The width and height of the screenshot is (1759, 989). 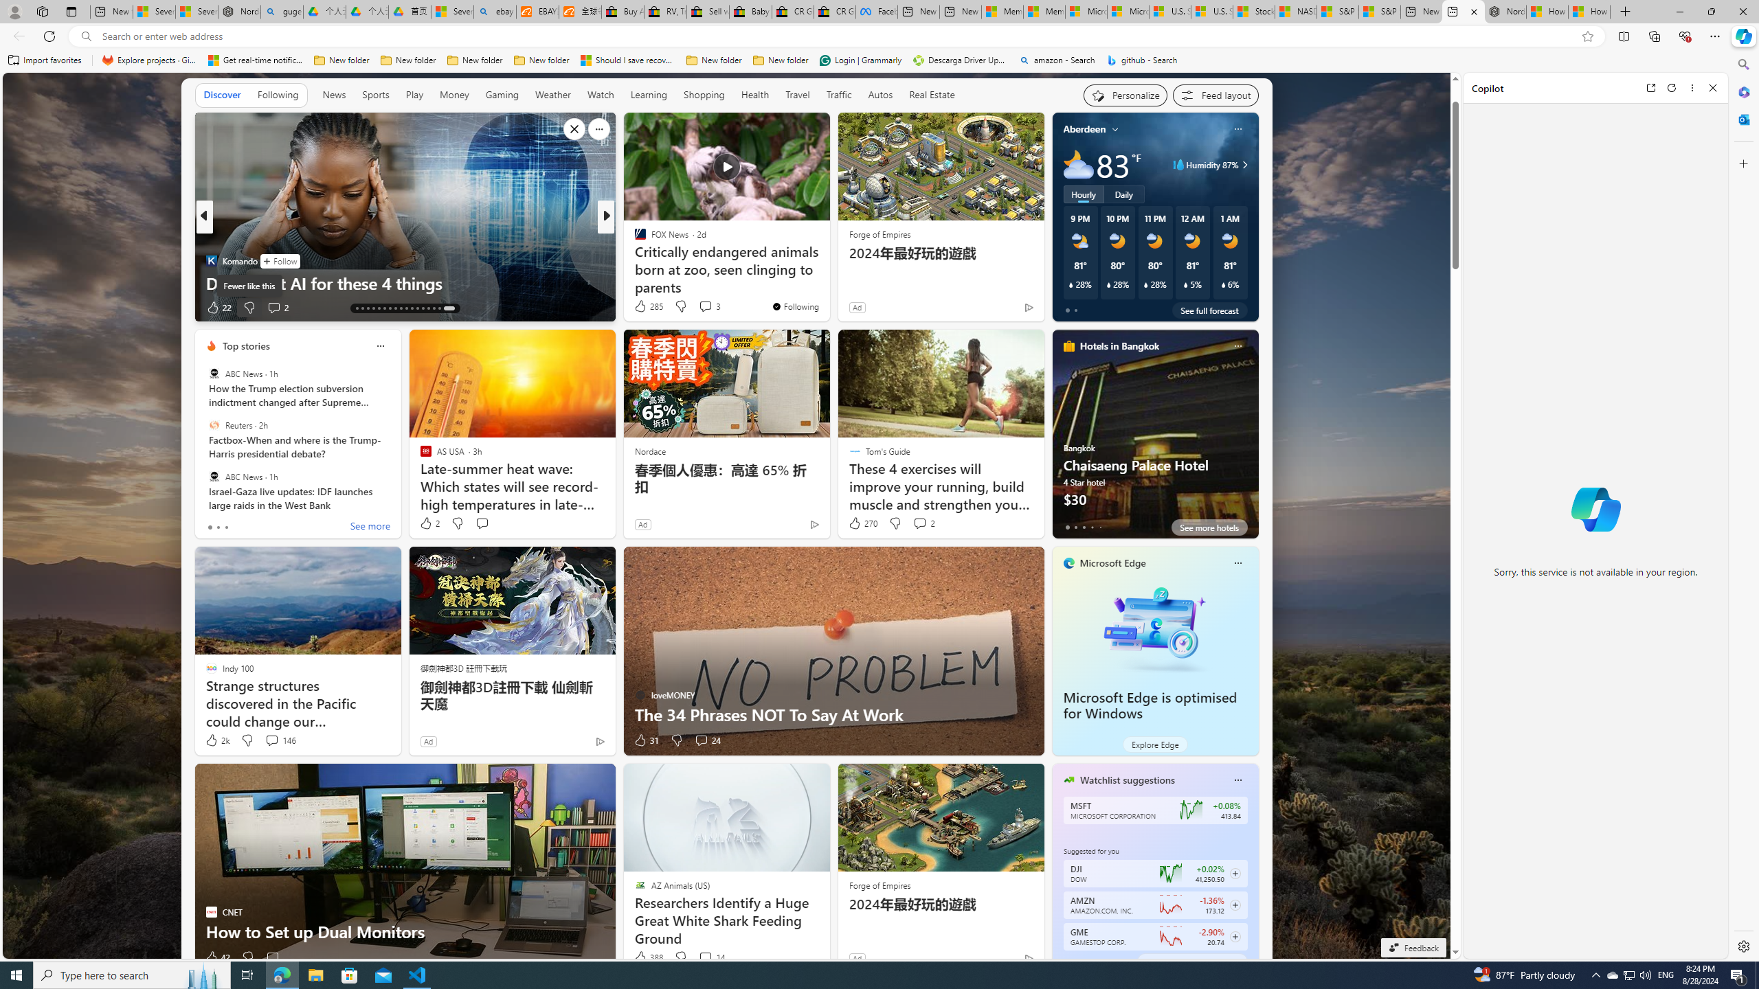 I want to click on Personalize your feed", so click(x=1125, y=95).